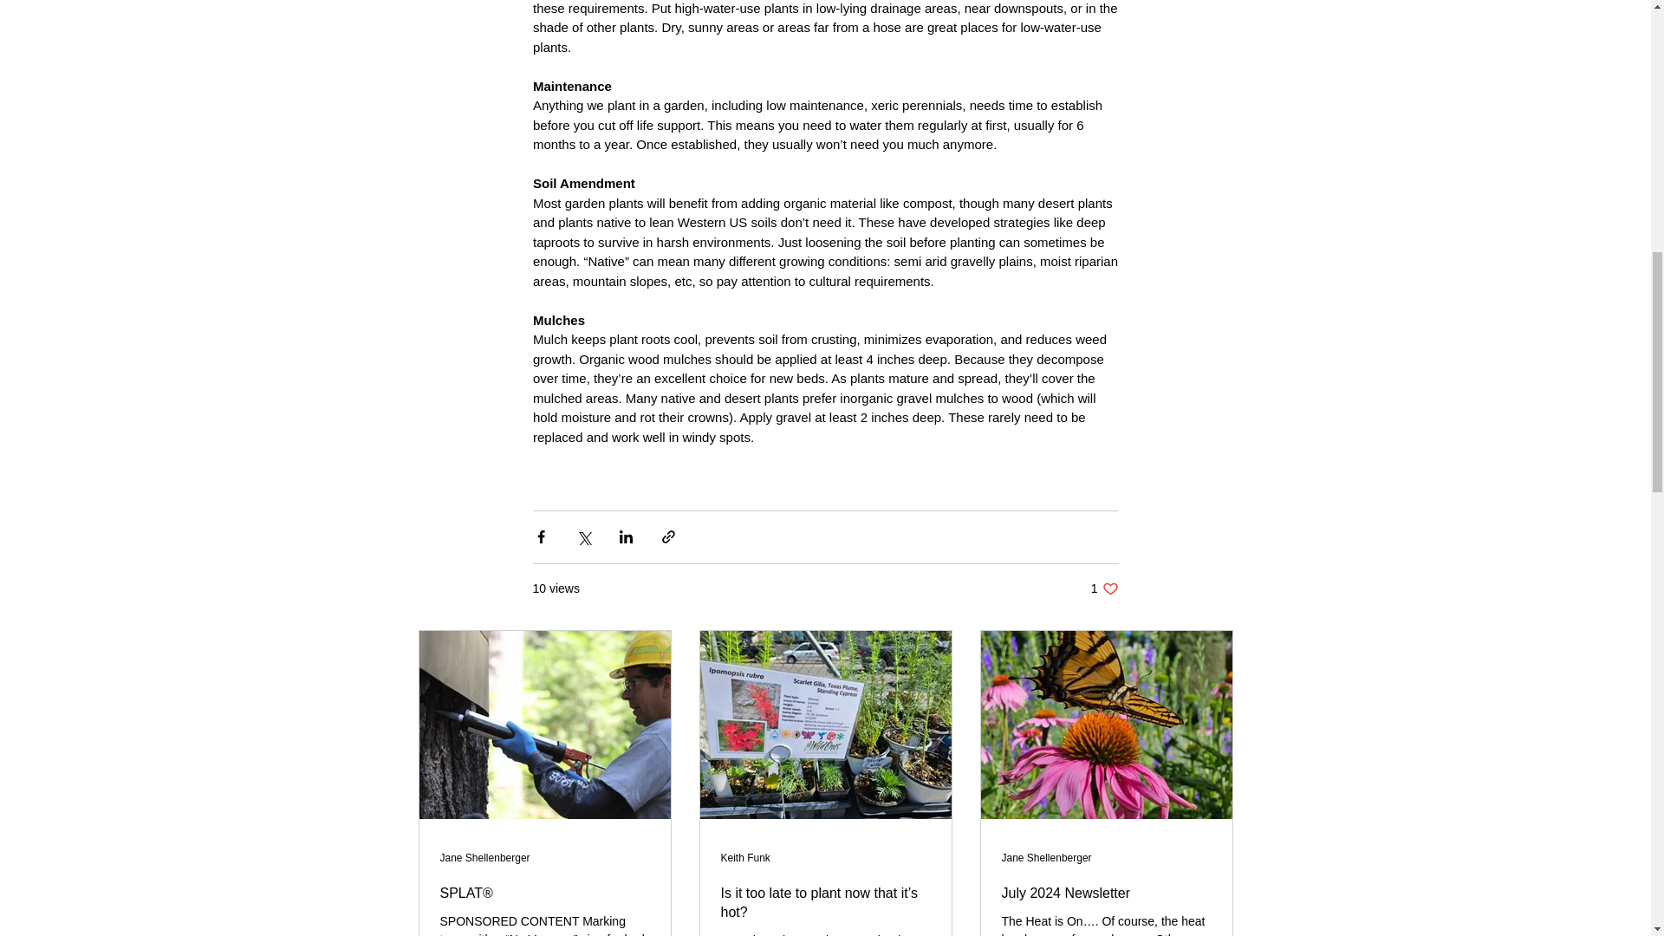  What do you see at coordinates (1046, 856) in the screenshot?
I see `Jane Shellenberger` at bounding box center [1046, 856].